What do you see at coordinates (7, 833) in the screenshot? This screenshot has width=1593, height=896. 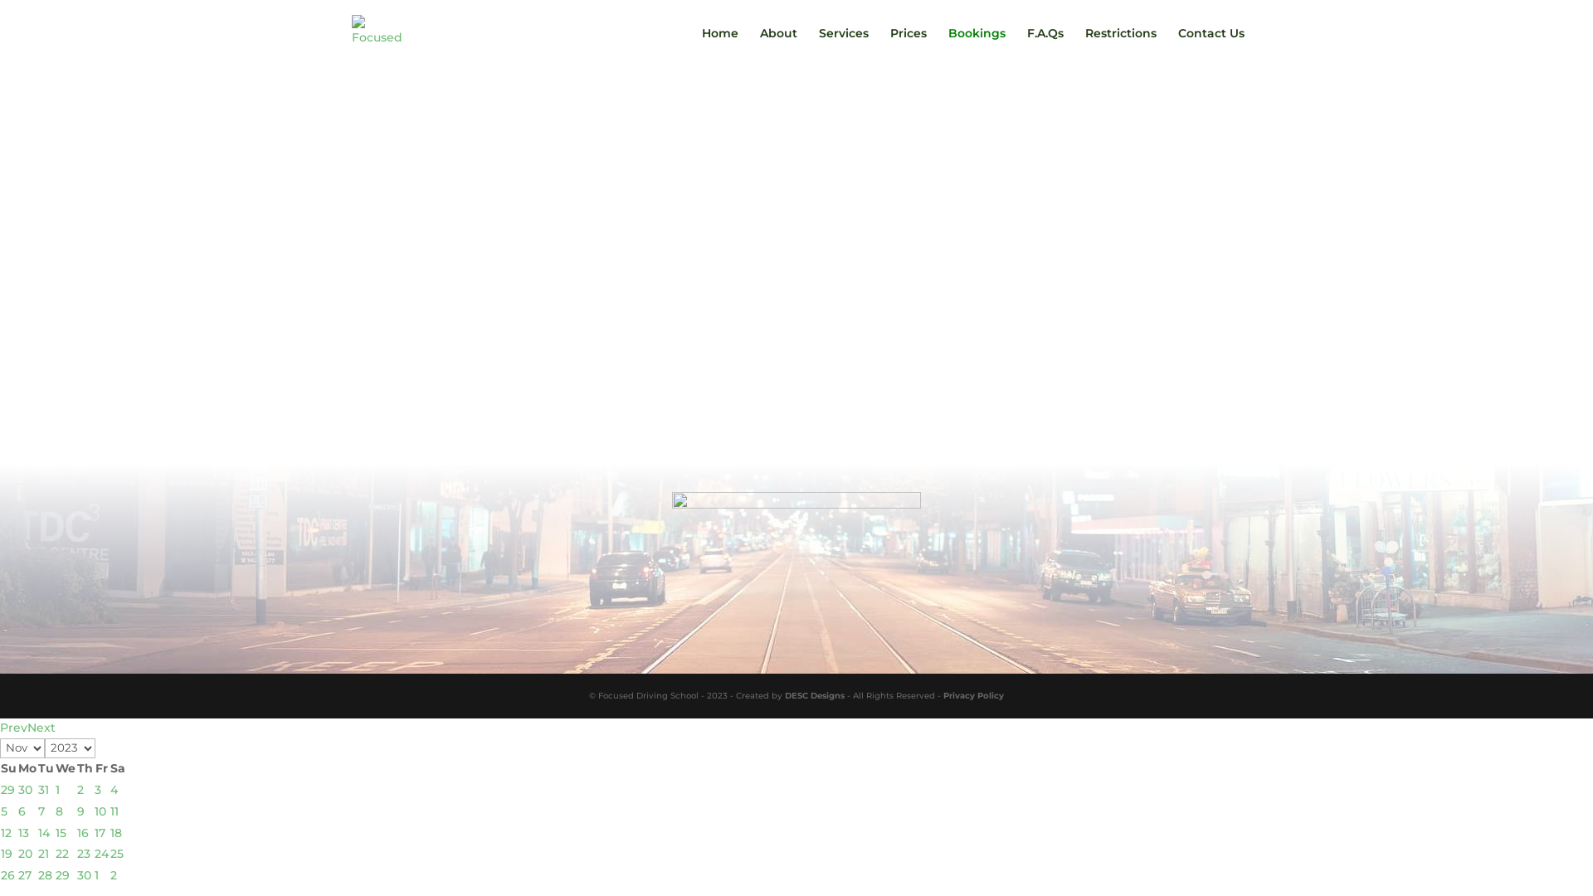 I see `12` at bounding box center [7, 833].